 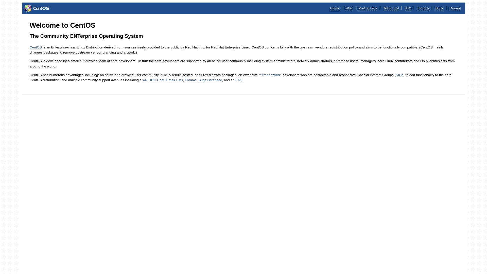 What do you see at coordinates (349, 8) in the screenshot?
I see `Wiki` at bounding box center [349, 8].